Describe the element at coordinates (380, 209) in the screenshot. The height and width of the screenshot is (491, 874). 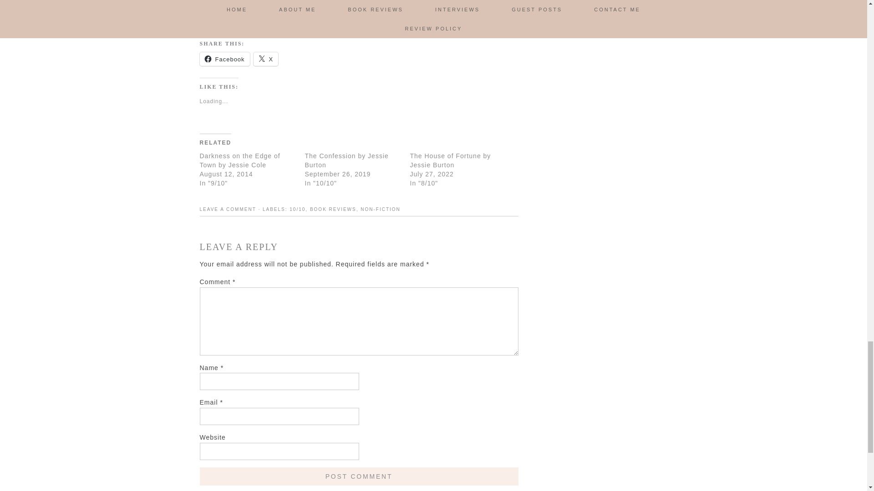
I see `NON-FICTION` at that location.